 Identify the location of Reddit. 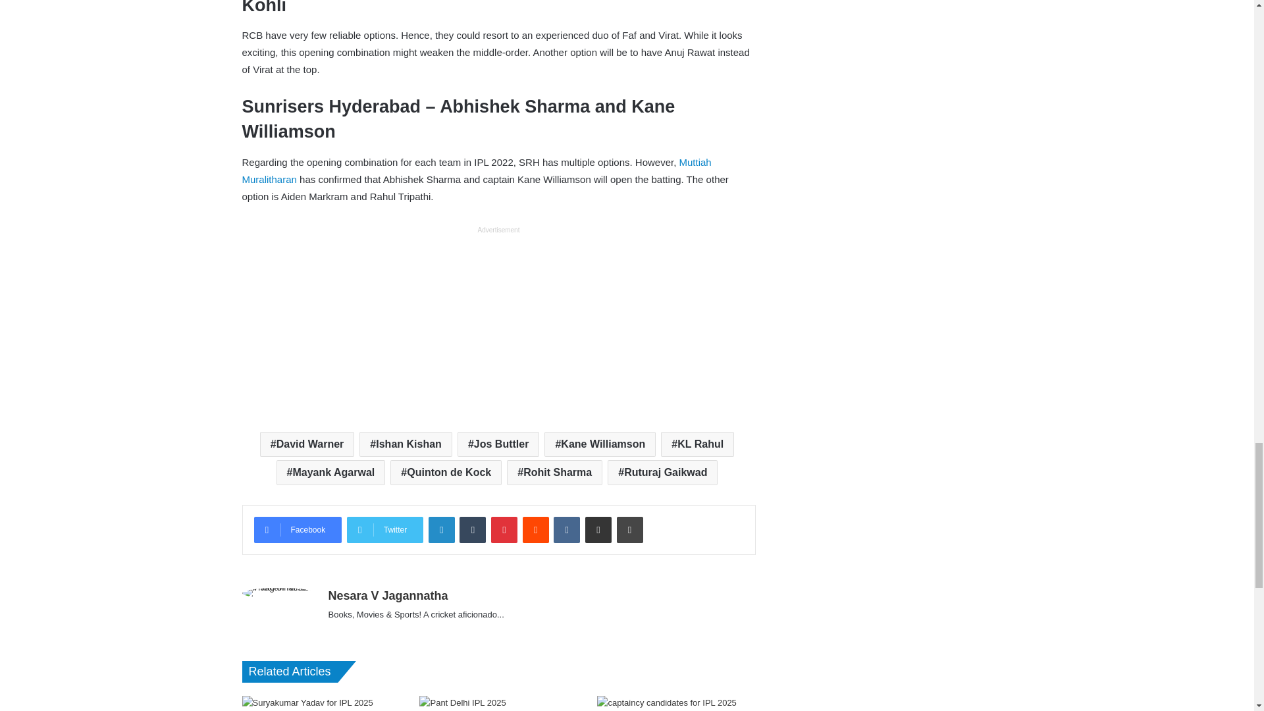
(536, 530).